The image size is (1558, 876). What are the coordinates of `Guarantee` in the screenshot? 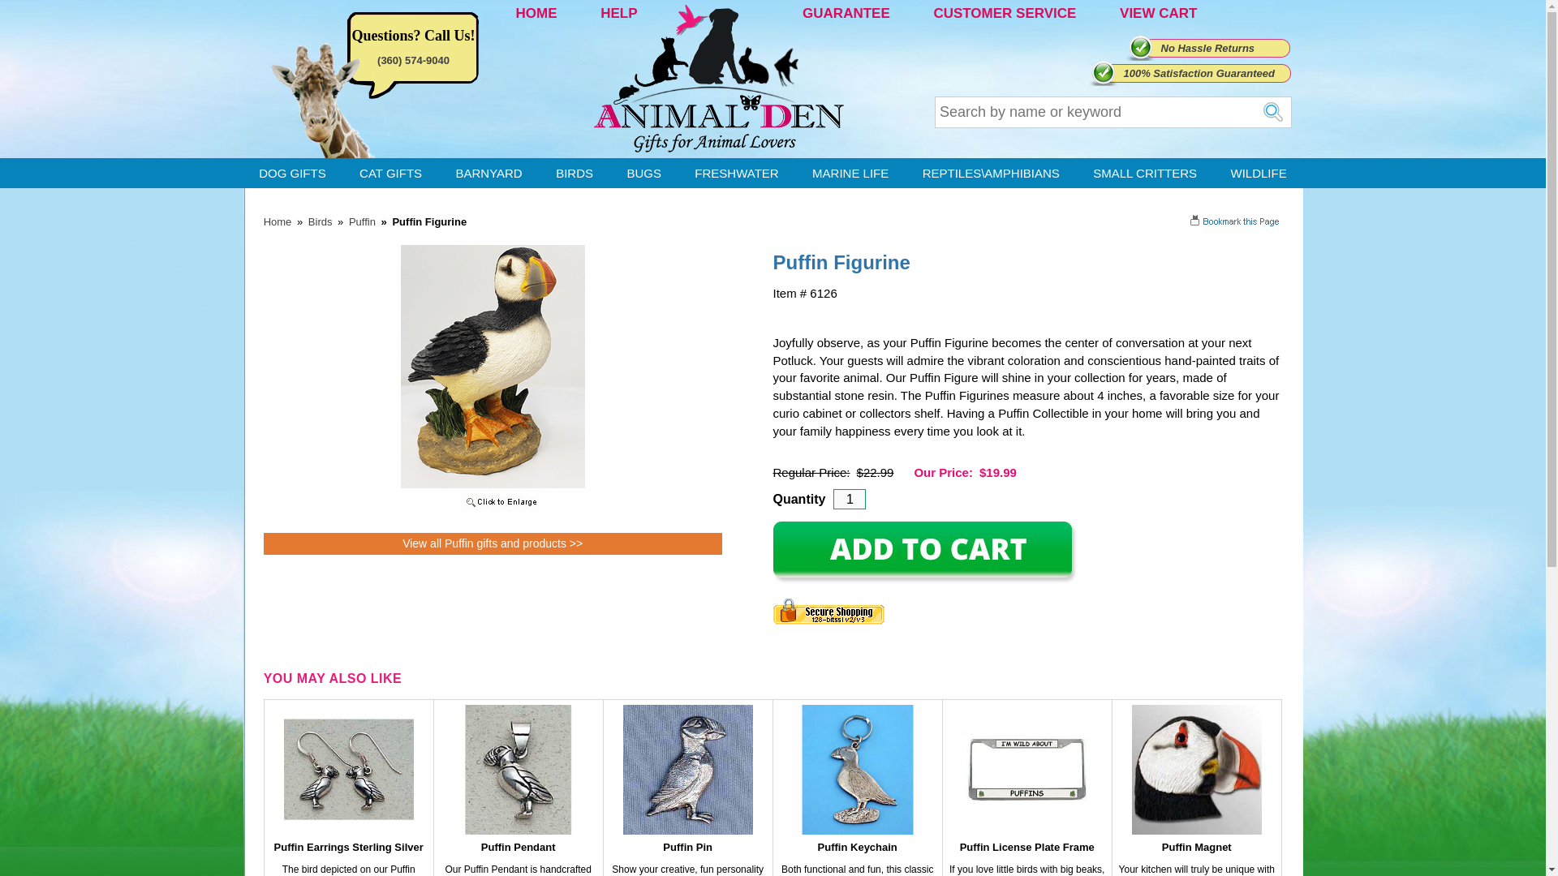 It's located at (846, 13).